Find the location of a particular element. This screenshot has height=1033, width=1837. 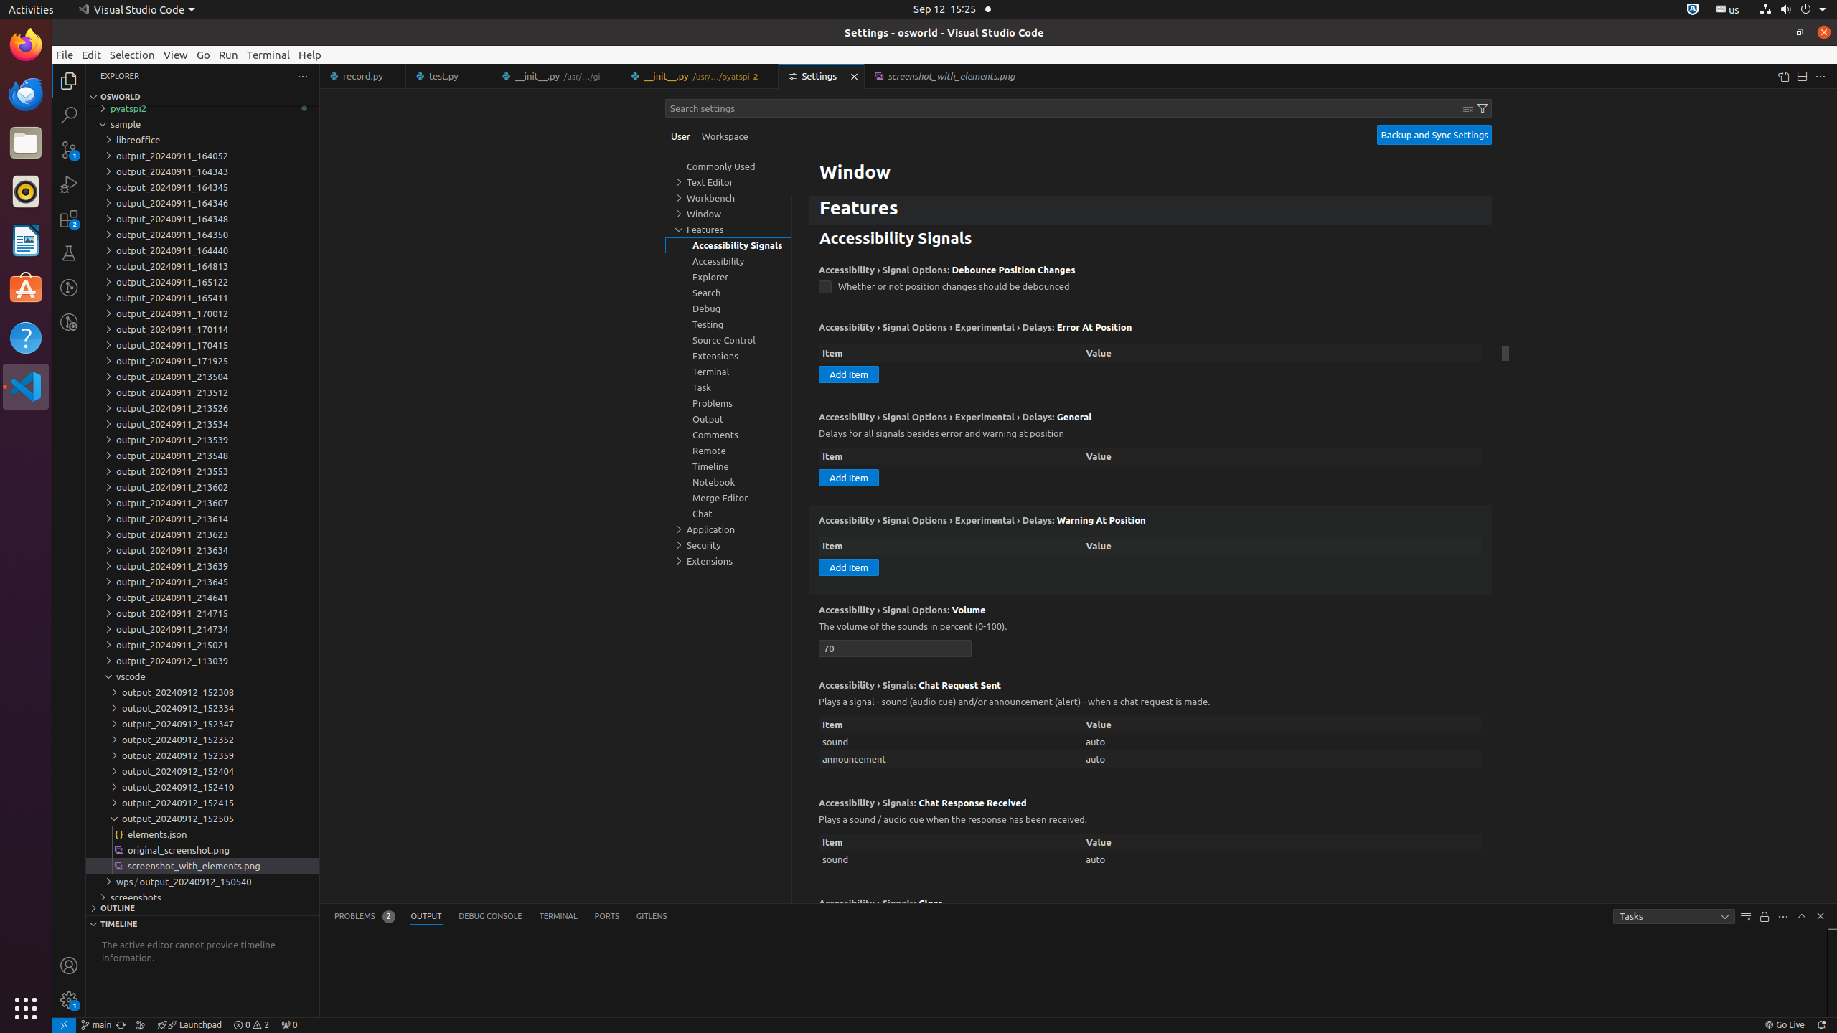

output_20240911_213614 is located at coordinates (202, 519).